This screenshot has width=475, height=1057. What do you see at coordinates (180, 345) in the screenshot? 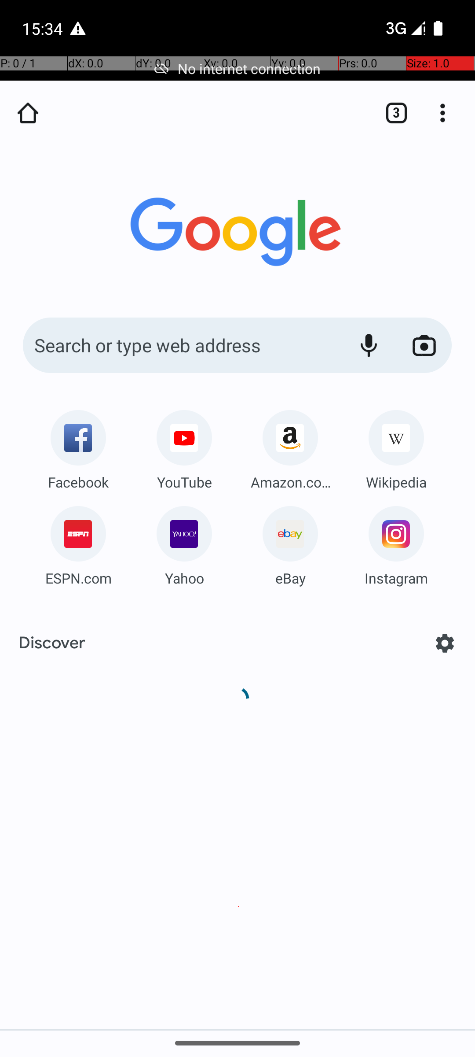
I see `Search or type web address` at bounding box center [180, 345].